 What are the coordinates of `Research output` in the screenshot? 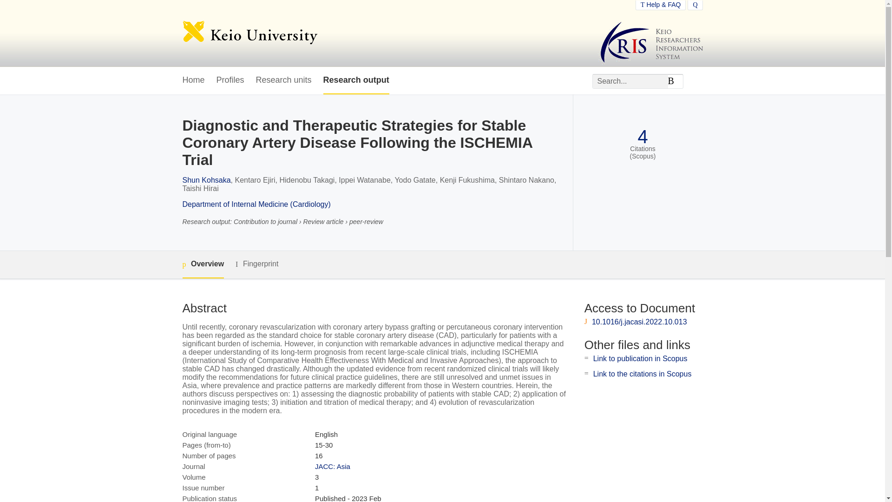 It's located at (356, 80).